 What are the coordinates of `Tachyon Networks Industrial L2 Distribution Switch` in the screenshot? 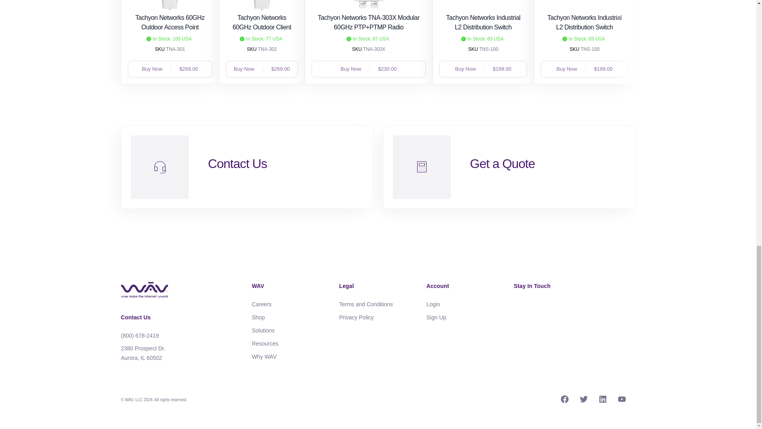 It's located at (584, 22).